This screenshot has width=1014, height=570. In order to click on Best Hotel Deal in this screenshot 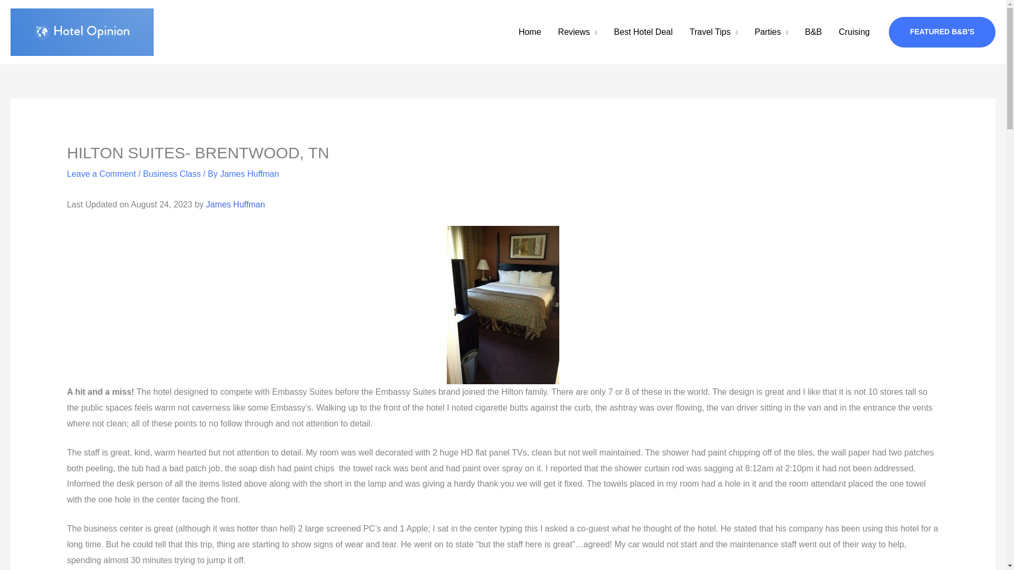, I will do `click(643, 32)`.